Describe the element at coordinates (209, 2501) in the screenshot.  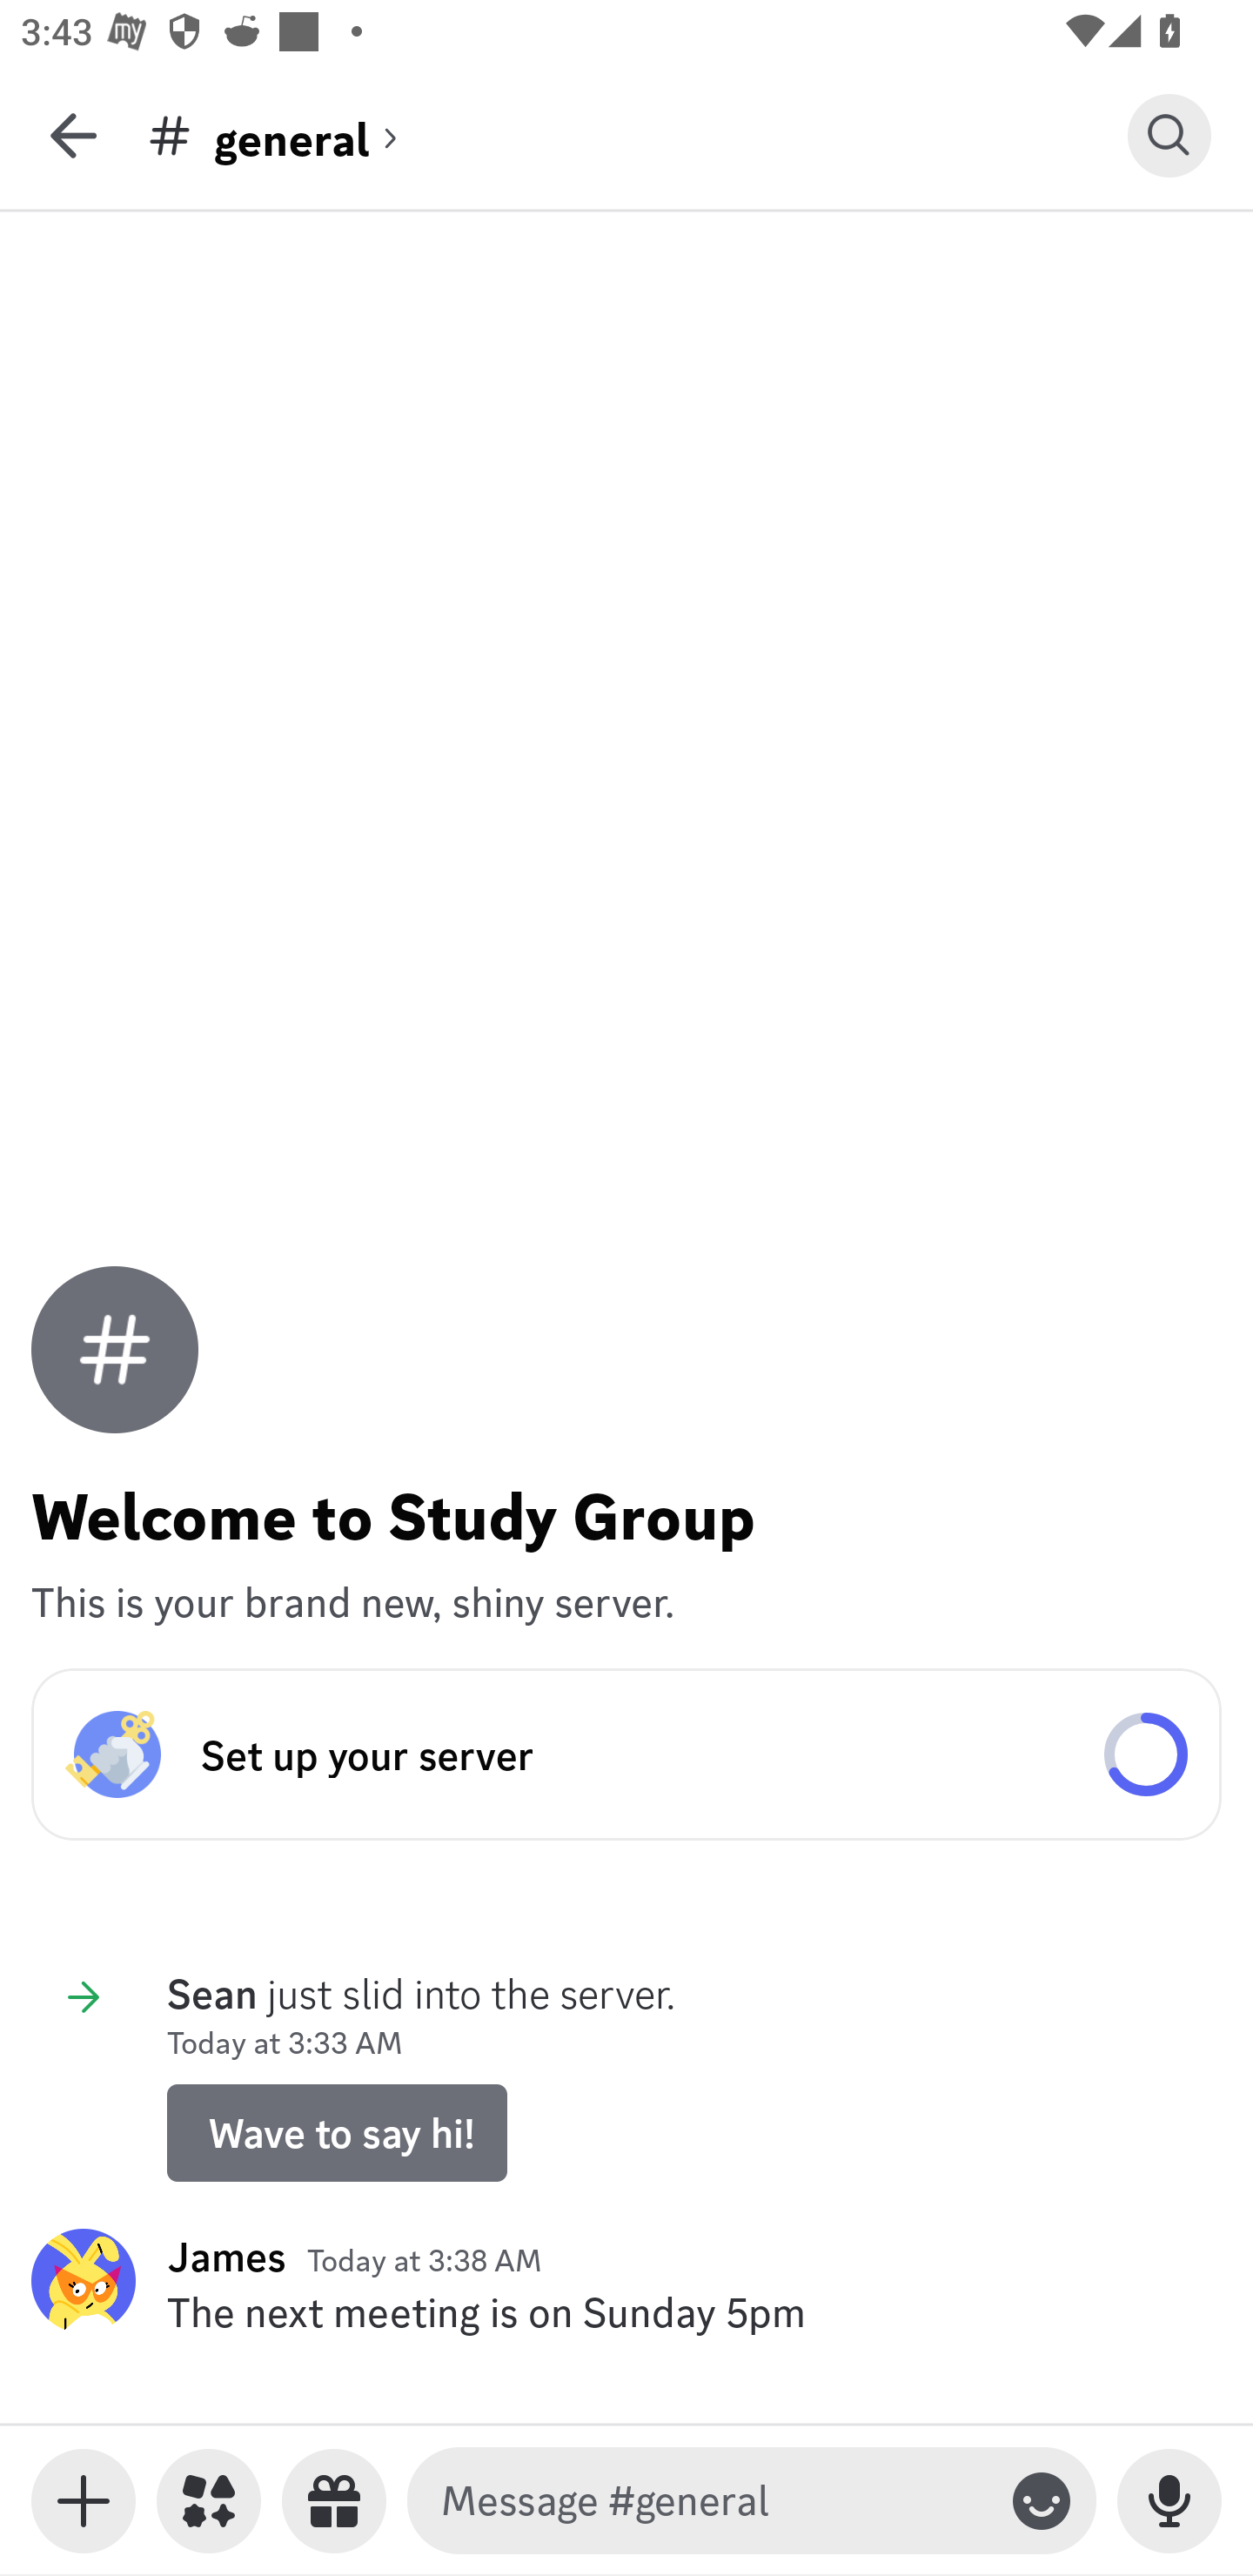
I see `Apps` at that location.